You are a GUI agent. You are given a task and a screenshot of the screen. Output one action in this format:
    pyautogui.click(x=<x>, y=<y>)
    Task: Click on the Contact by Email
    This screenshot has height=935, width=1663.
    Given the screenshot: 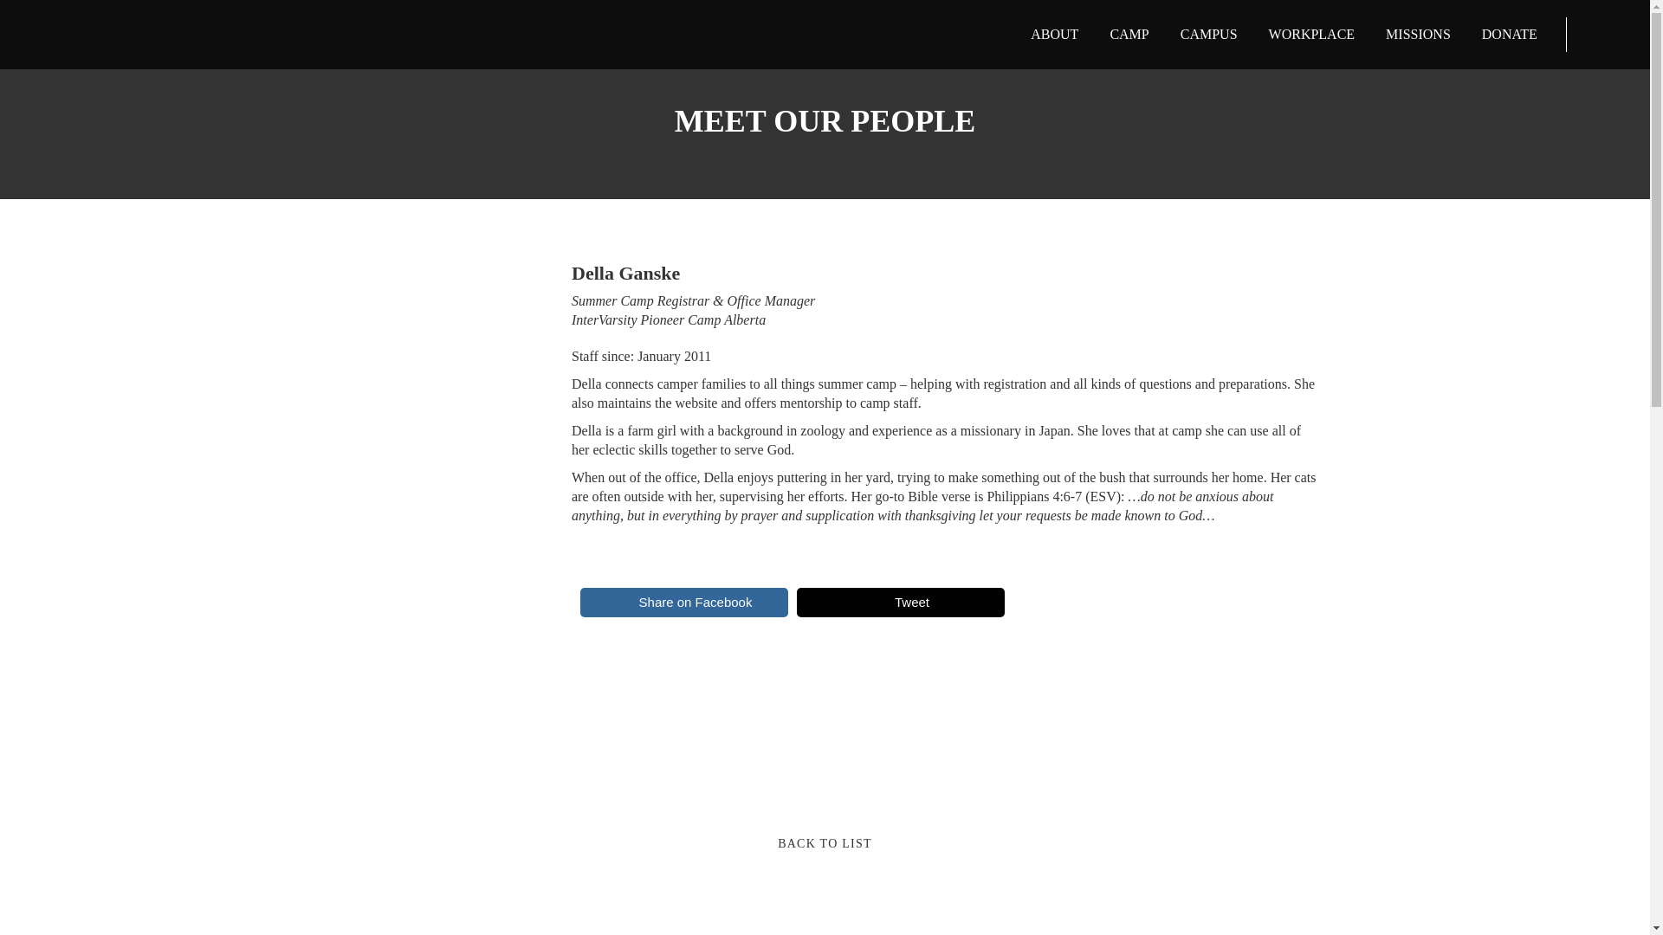 What is the action you would take?
    pyautogui.click(x=622, y=668)
    